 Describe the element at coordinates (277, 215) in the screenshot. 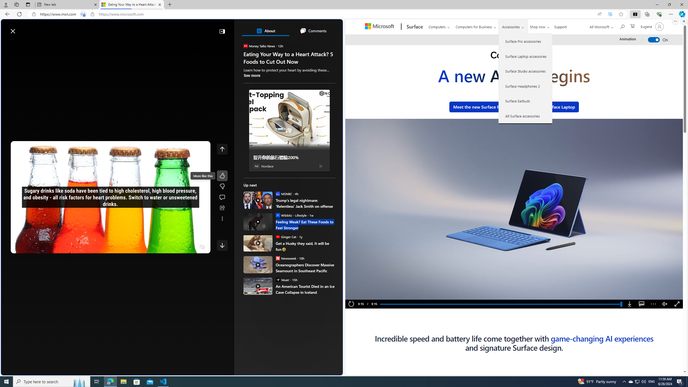

I see `Wibbitz - Lifestyle` at that location.